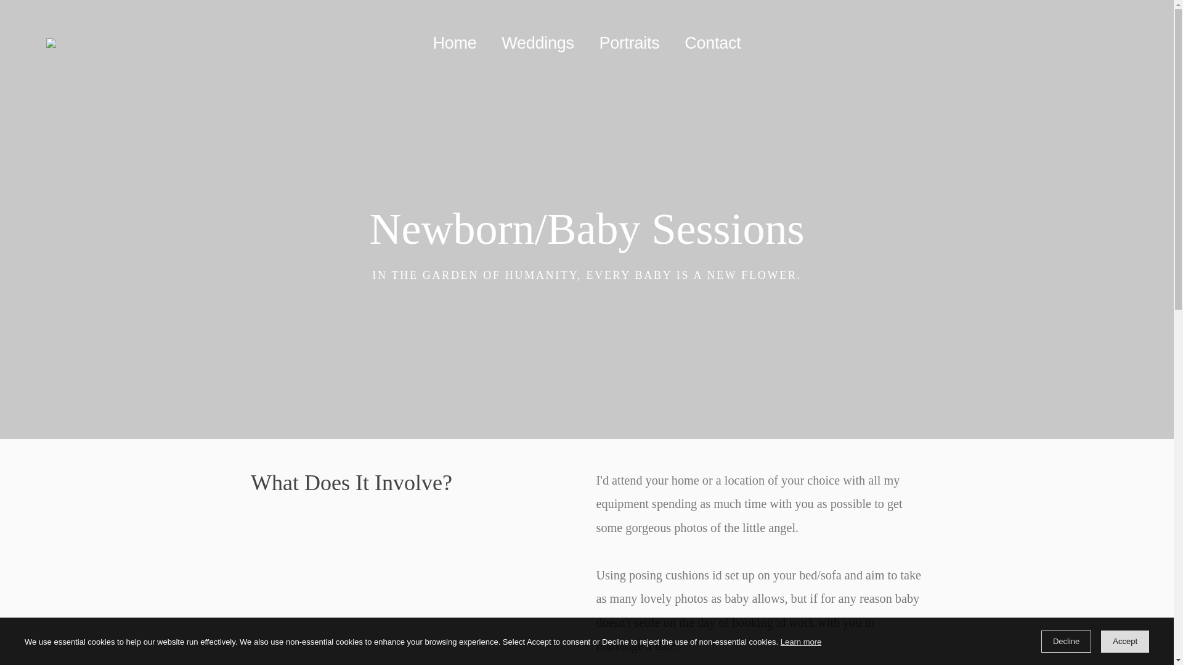 This screenshot has width=1183, height=665. Describe the element at coordinates (712, 43) in the screenshot. I see `Contact` at that location.